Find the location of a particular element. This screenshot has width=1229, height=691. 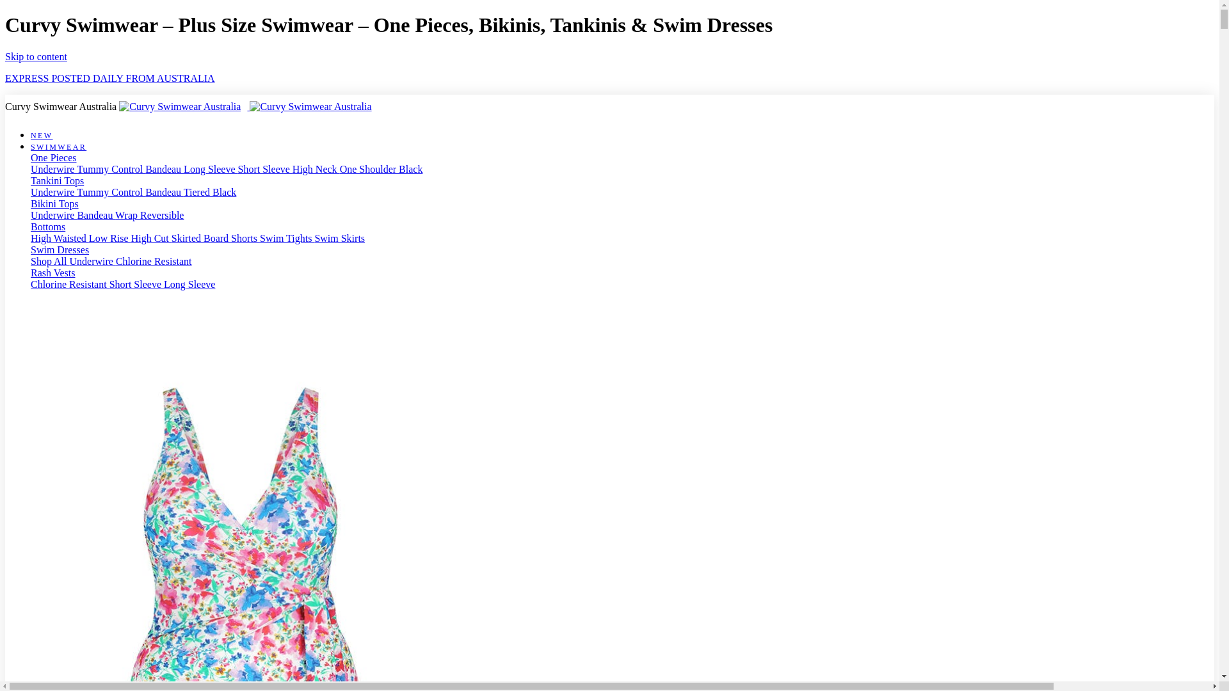

High Neck is located at coordinates (316, 169).